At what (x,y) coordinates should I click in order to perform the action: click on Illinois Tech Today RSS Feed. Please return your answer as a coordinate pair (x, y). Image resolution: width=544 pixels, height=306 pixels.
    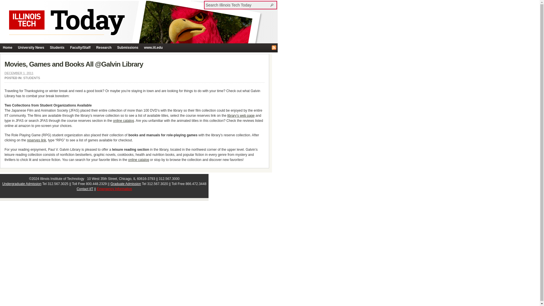
    Looking at the image, I should click on (274, 48).